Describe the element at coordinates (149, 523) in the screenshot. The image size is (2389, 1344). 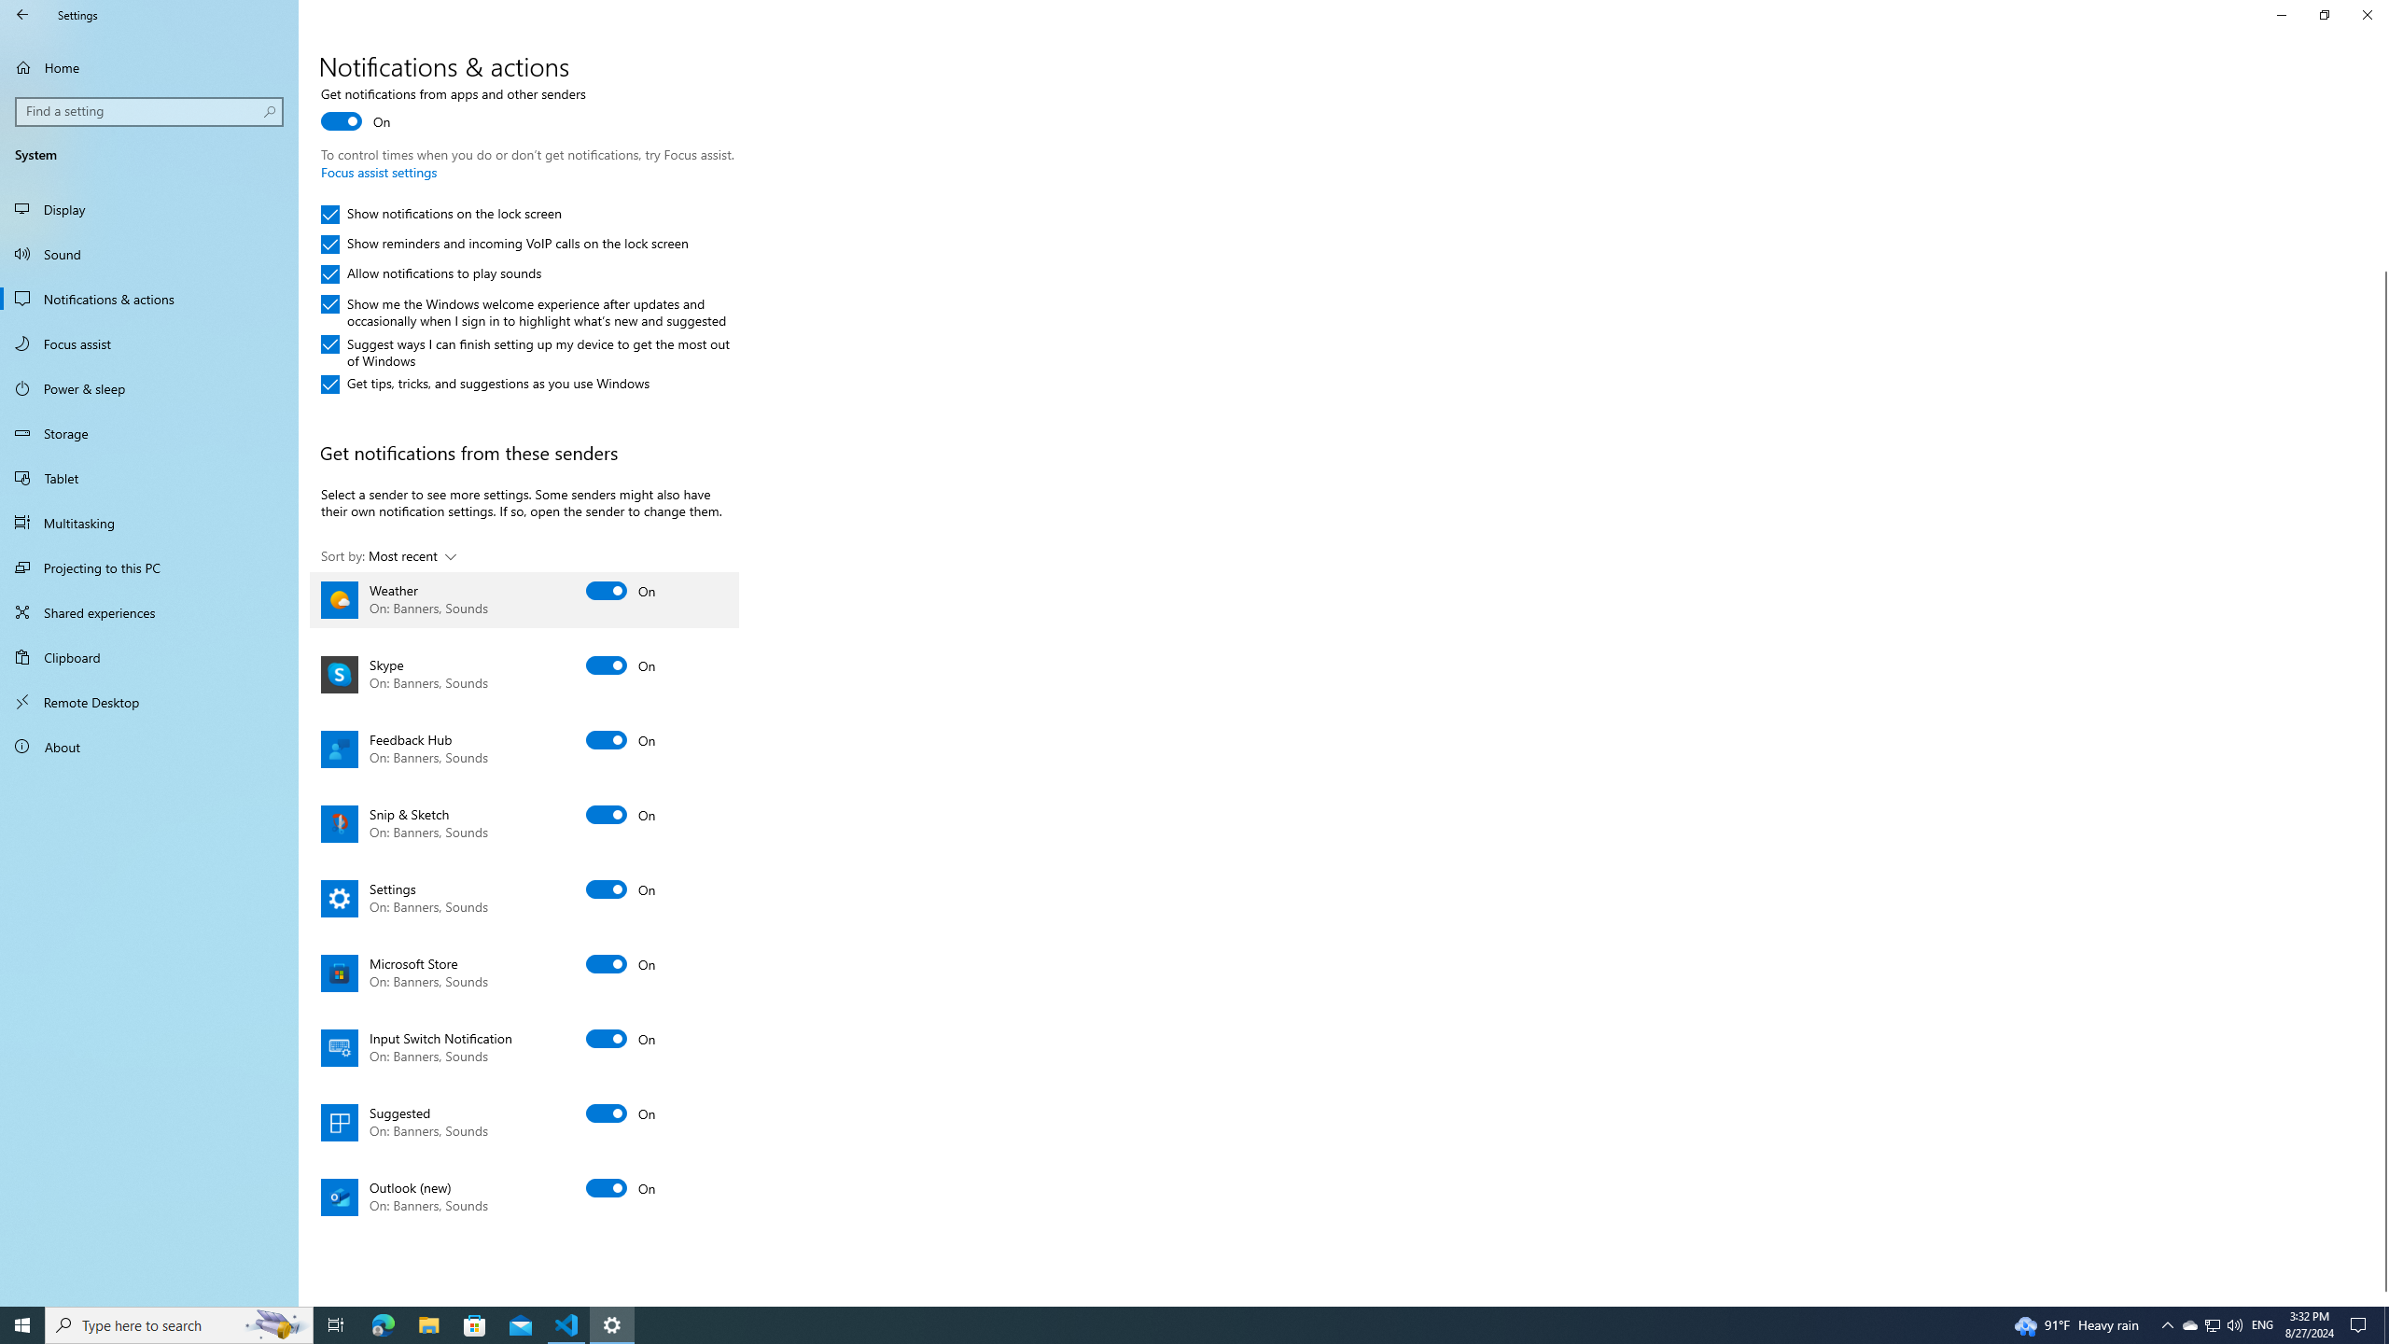
I see `Multitasking` at that location.